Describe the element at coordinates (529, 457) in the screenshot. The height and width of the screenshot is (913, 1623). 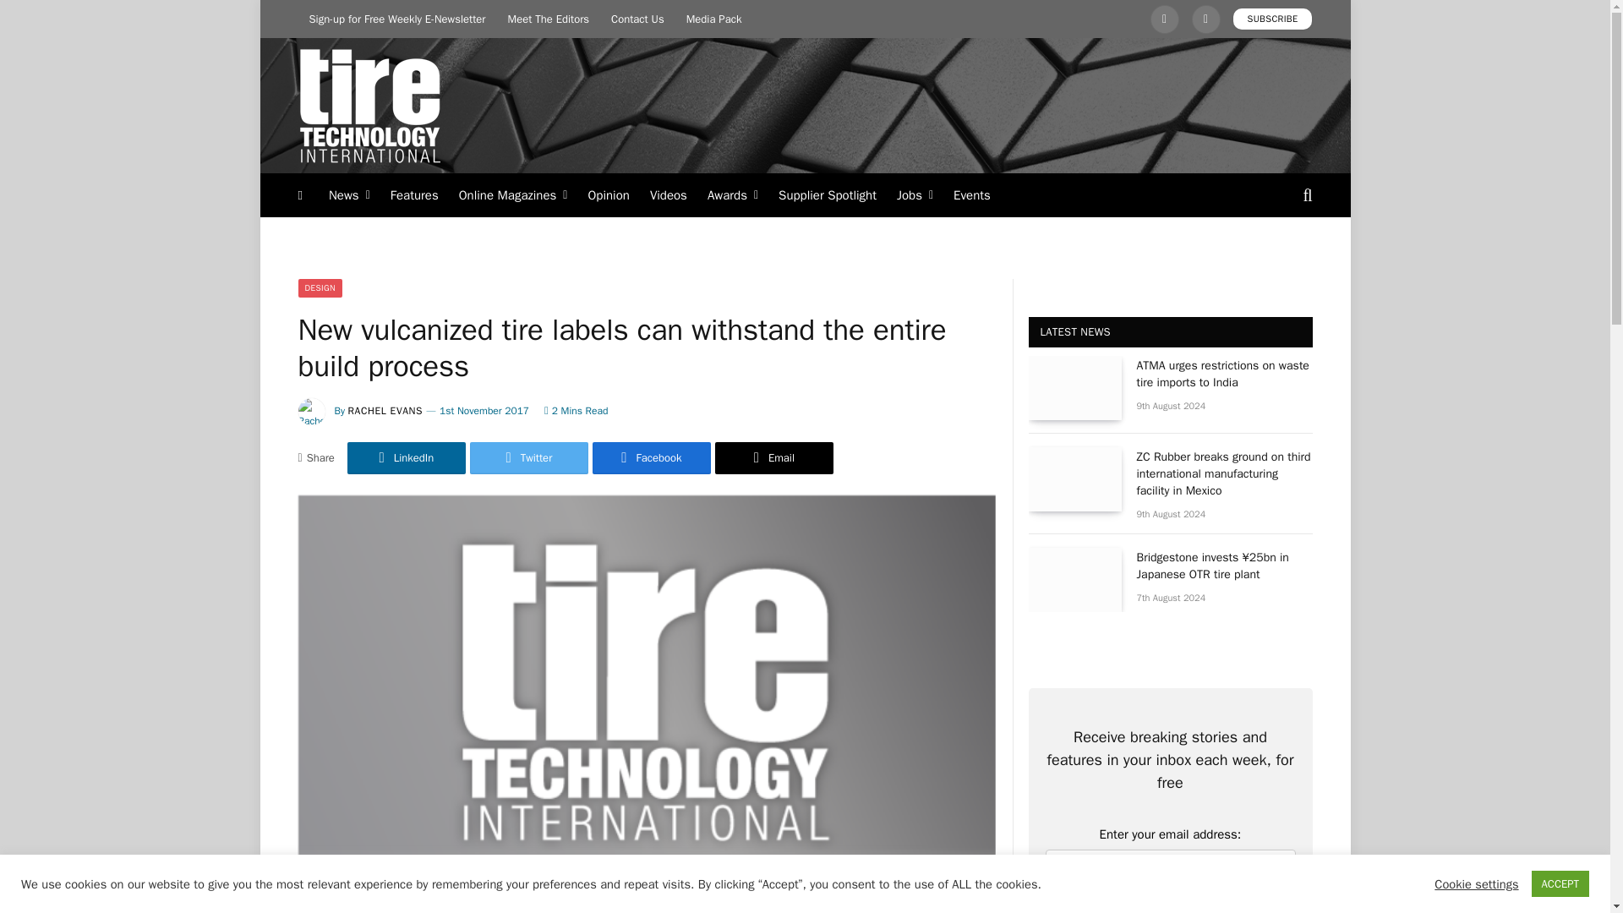
I see `Share on Twitter` at that location.